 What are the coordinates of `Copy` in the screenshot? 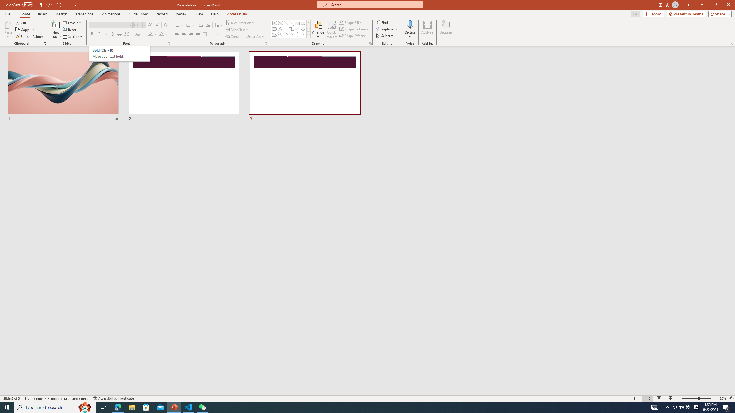 It's located at (25, 30).